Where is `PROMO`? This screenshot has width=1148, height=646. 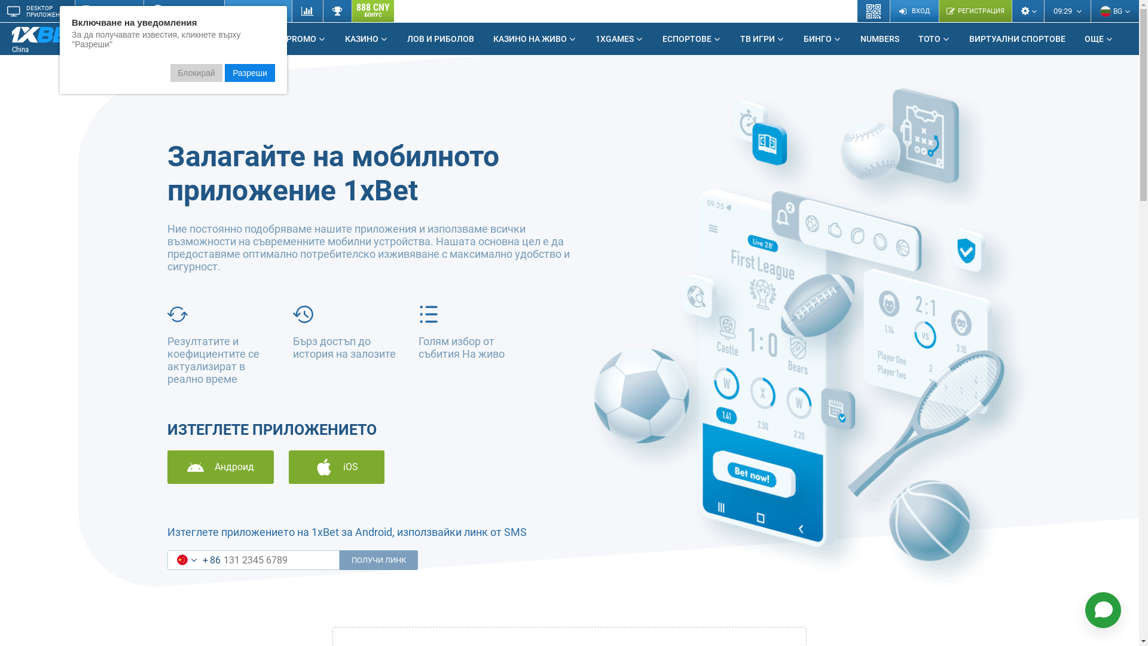
PROMO is located at coordinates (306, 39).